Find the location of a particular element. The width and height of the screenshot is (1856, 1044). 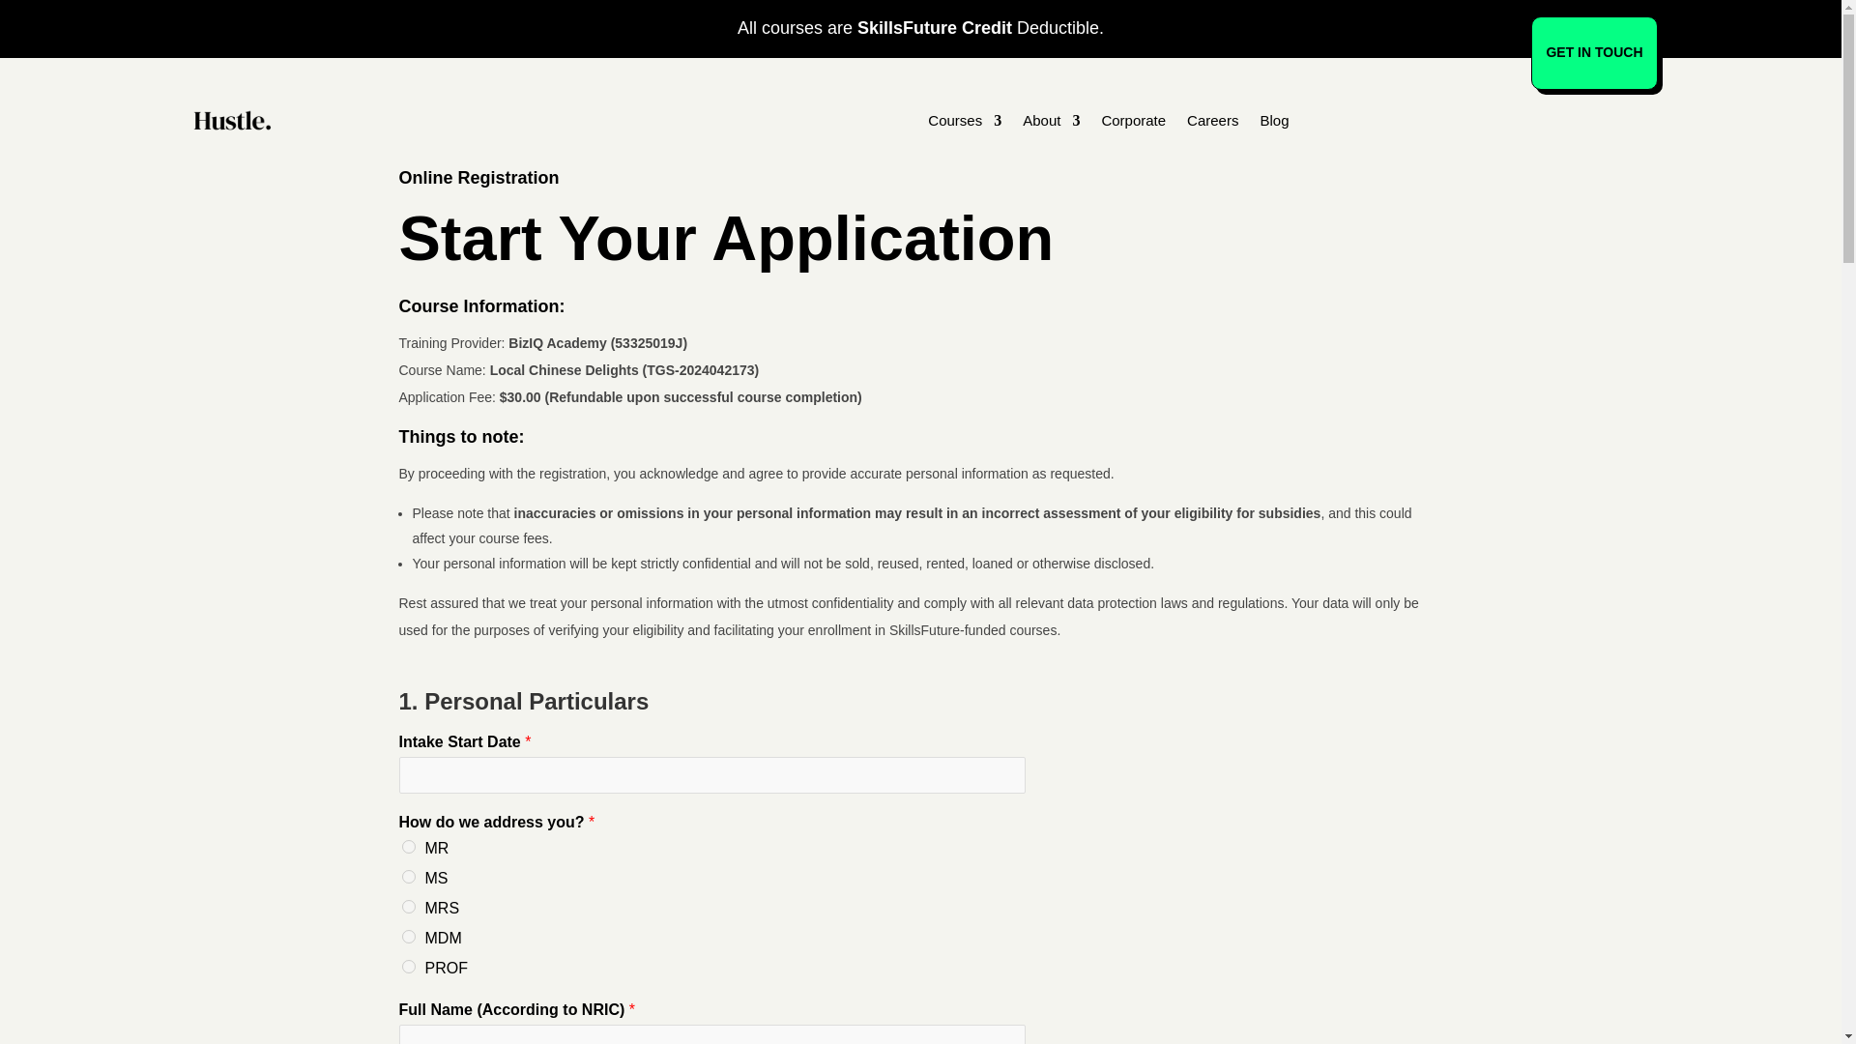

Careers is located at coordinates (1212, 121).